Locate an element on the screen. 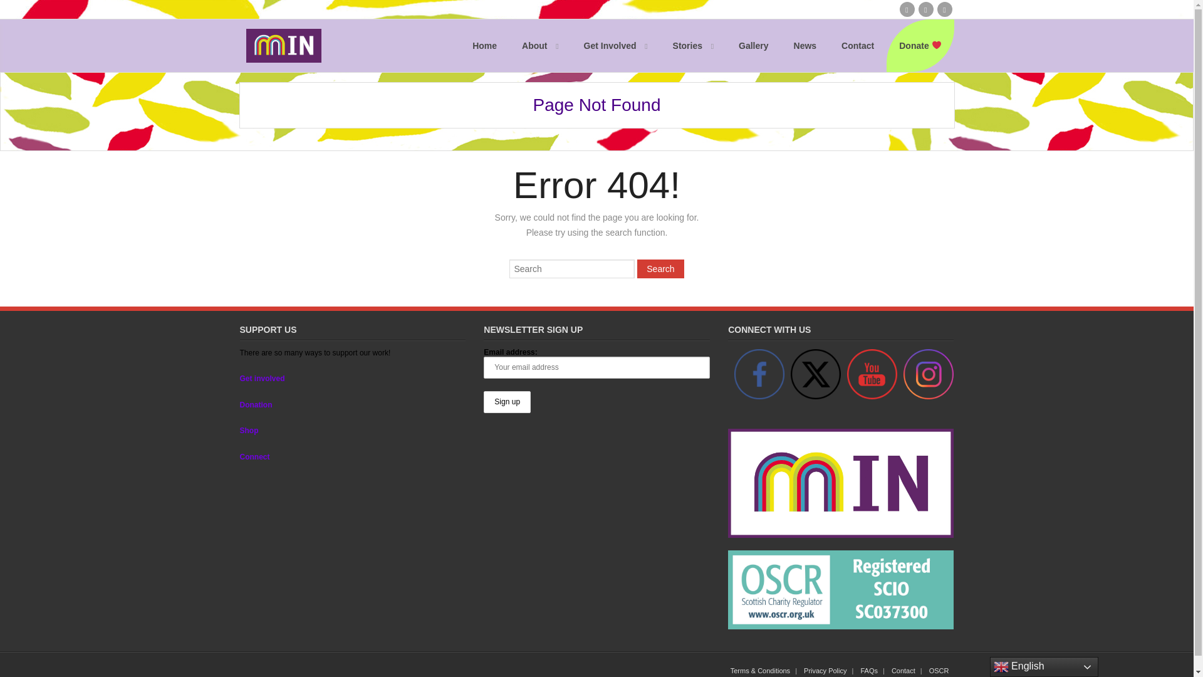 The height and width of the screenshot is (677, 1203). About is located at coordinates (539, 45).